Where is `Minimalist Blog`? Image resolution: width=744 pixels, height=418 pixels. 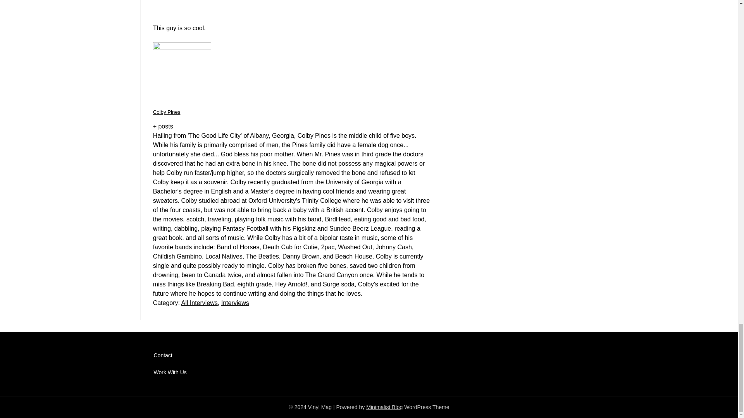
Minimalist Blog is located at coordinates (384, 407).